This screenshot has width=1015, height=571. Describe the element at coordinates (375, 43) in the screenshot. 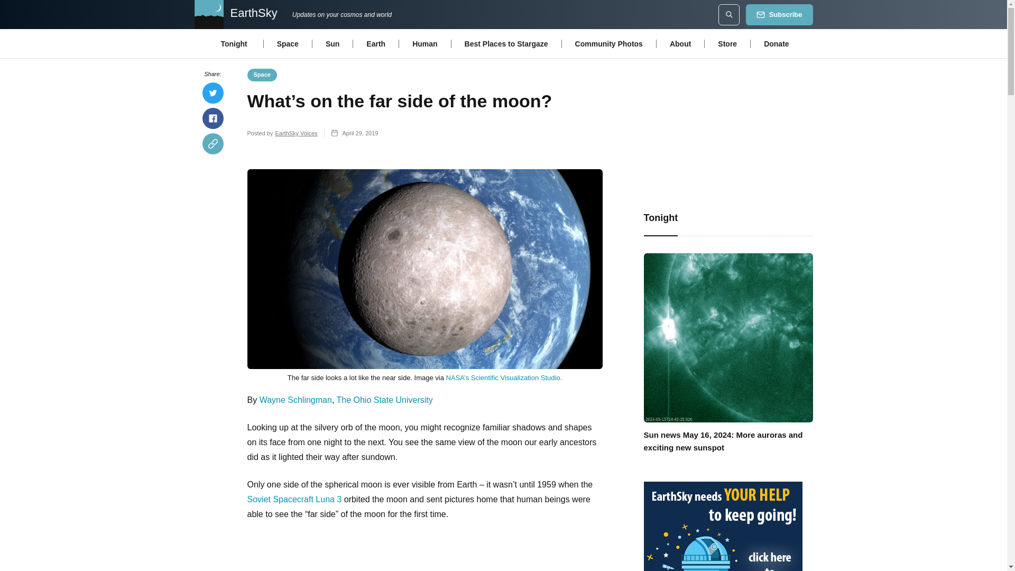

I see `Earth` at that location.